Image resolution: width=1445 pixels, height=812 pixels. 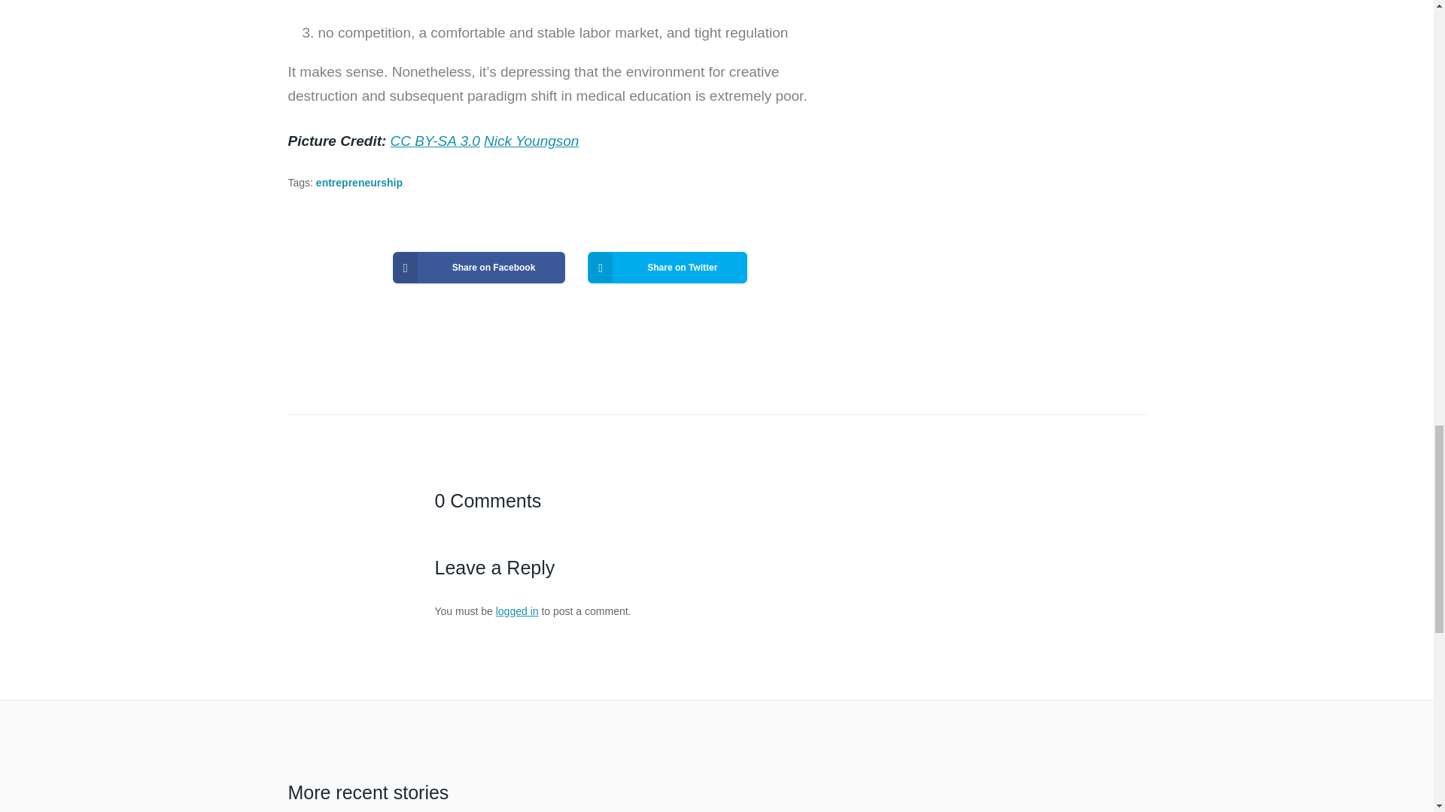 I want to click on CC BY-SA 3.0, so click(x=435, y=141).